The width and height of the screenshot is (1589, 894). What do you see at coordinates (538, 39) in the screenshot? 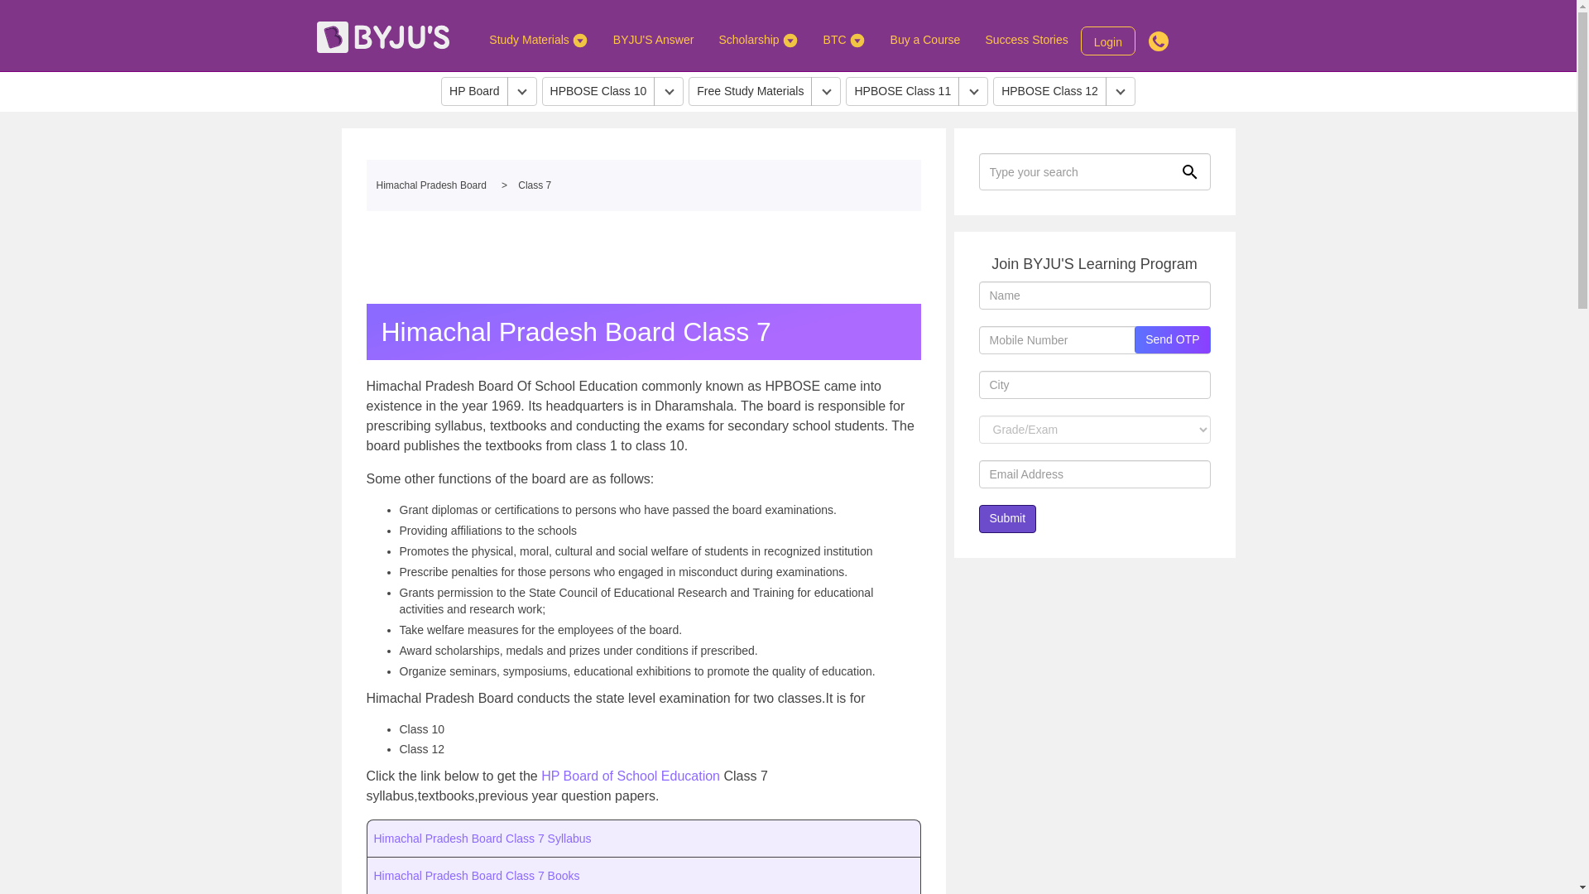
I see `Study Materials` at bounding box center [538, 39].